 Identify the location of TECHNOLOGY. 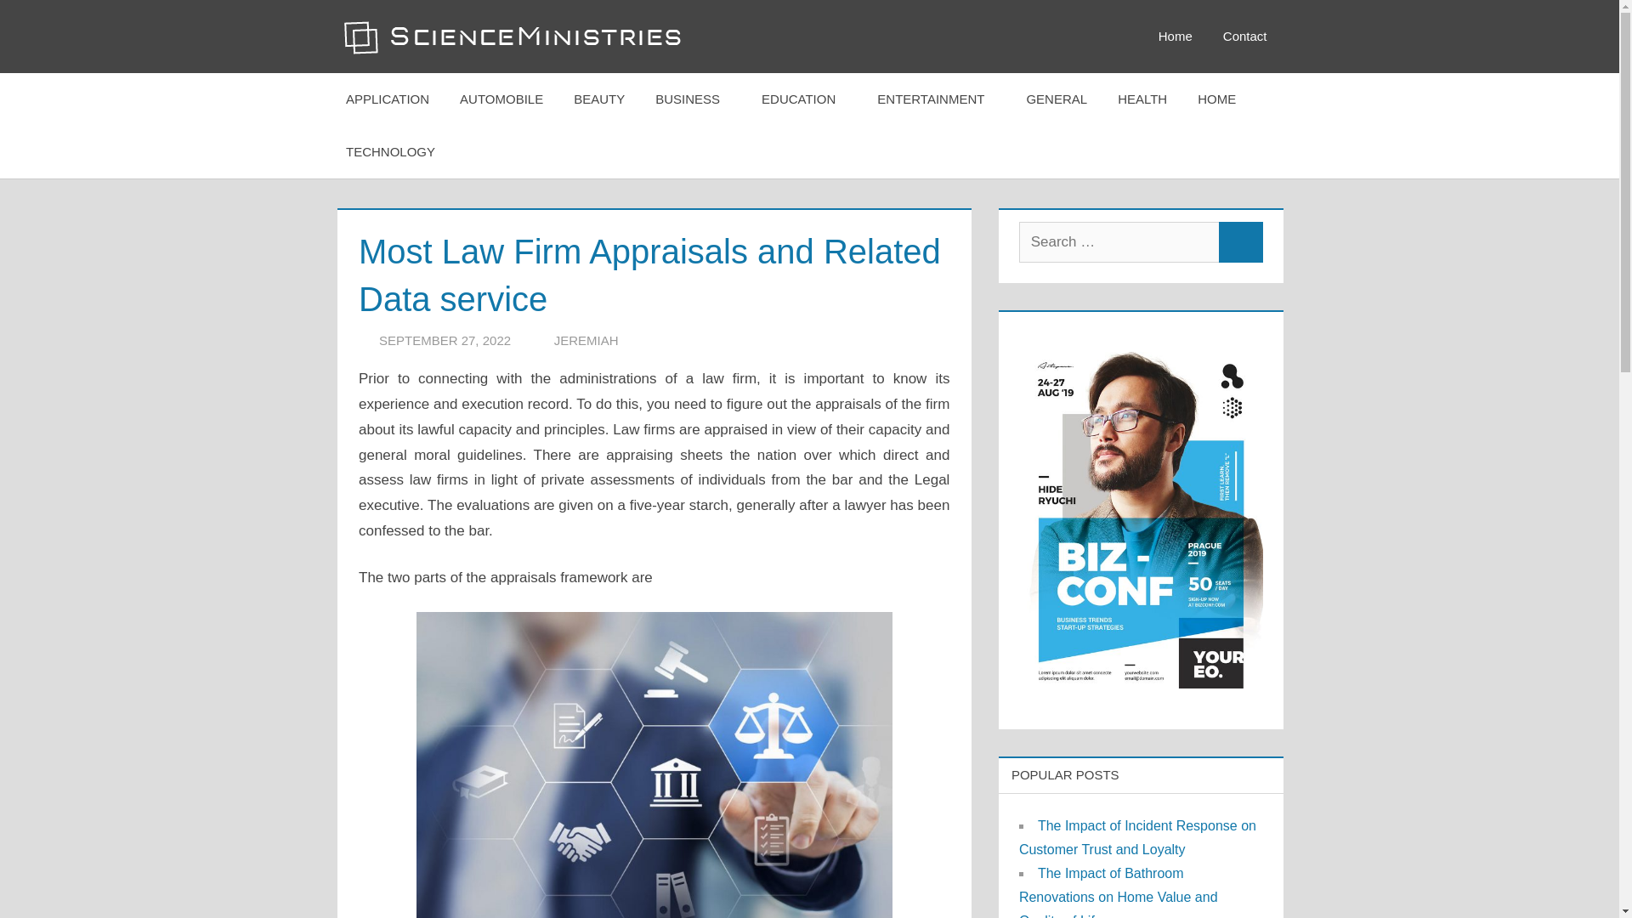
(396, 151).